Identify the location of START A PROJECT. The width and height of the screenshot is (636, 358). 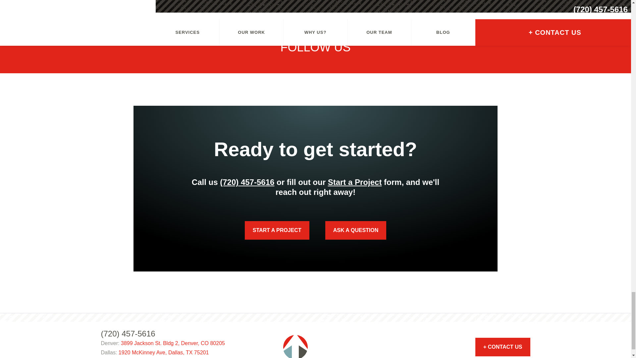
(277, 230).